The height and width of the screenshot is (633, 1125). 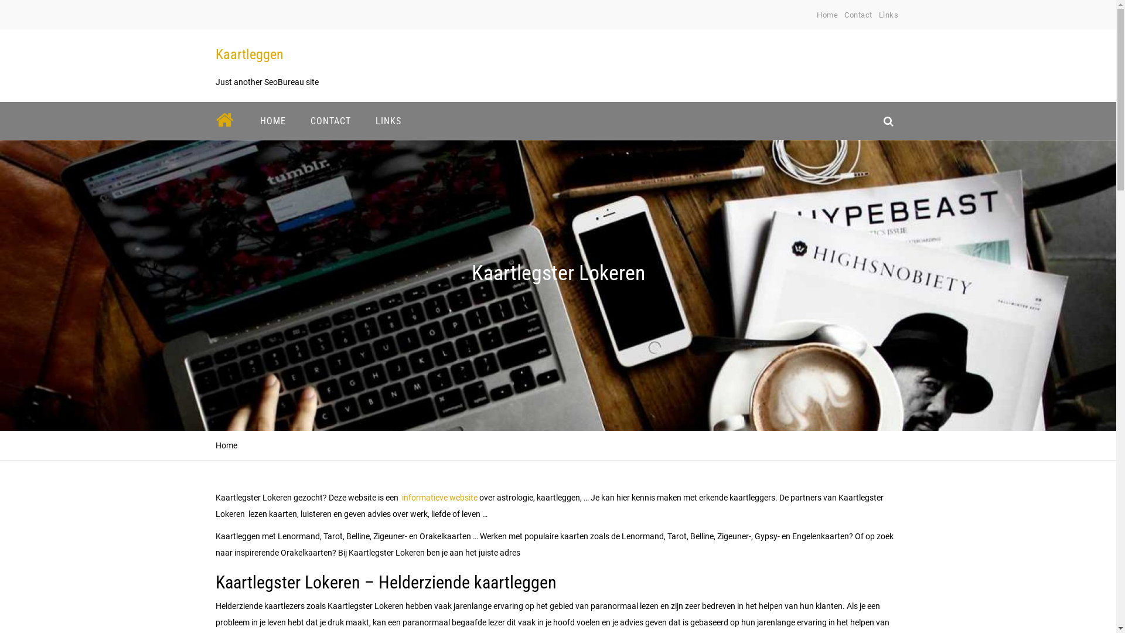 What do you see at coordinates (888, 121) in the screenshot?
I see `search_icon` at bounding box center [888, 121].